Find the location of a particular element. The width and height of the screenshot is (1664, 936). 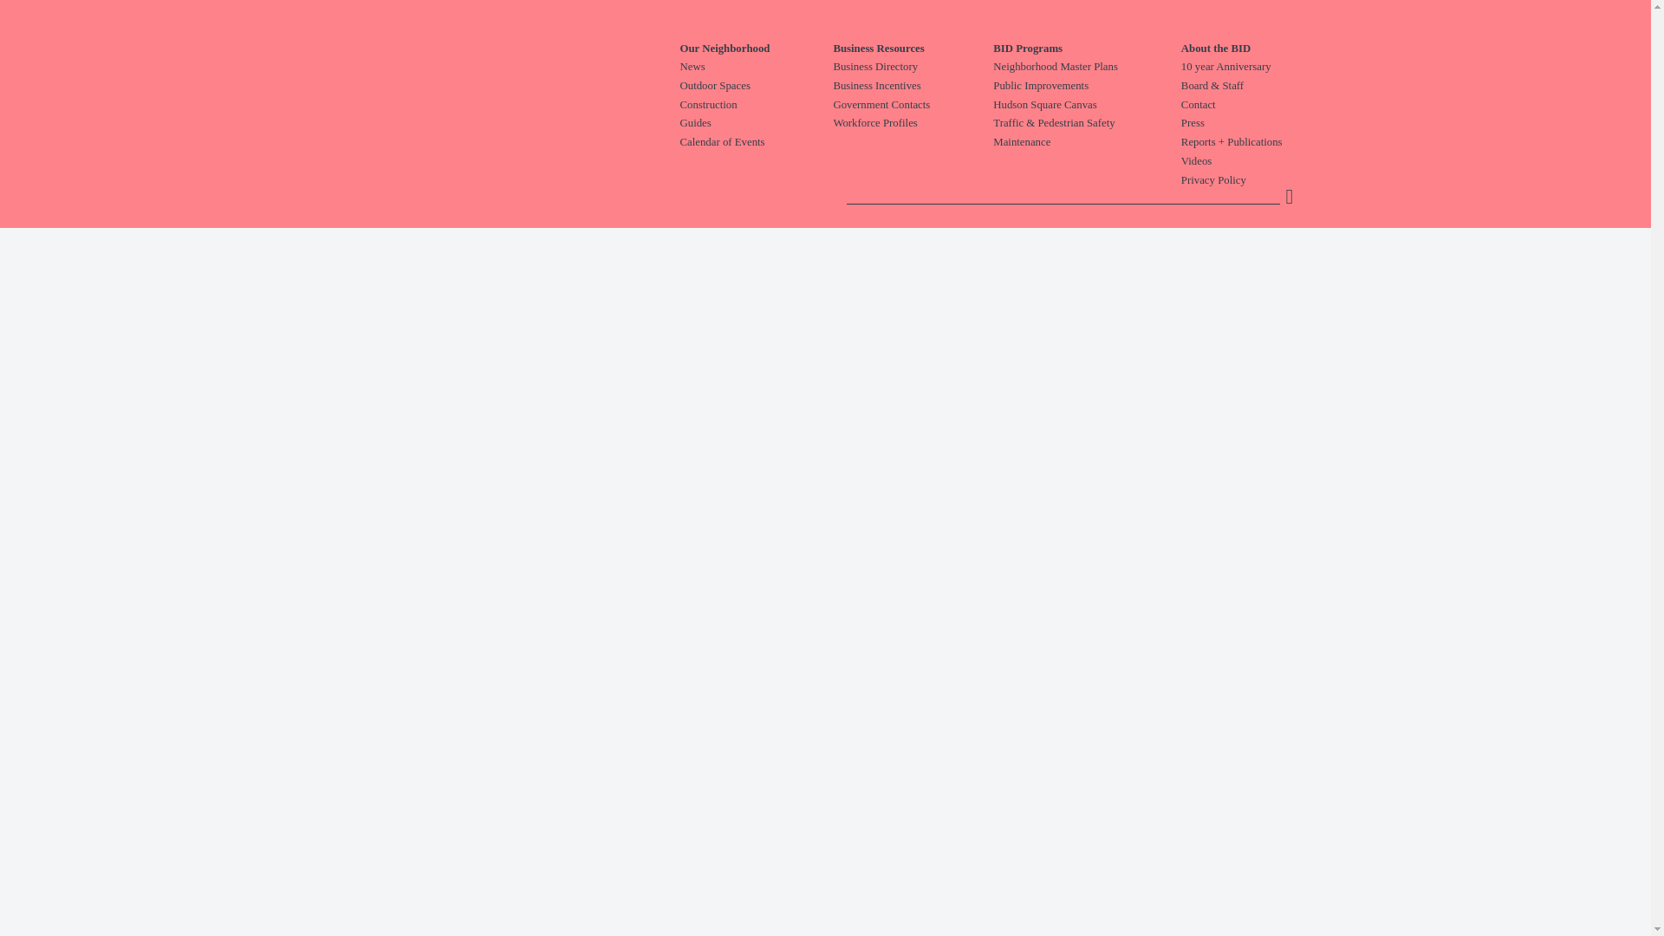

Maintenance is located at coordinates (1087, 142).